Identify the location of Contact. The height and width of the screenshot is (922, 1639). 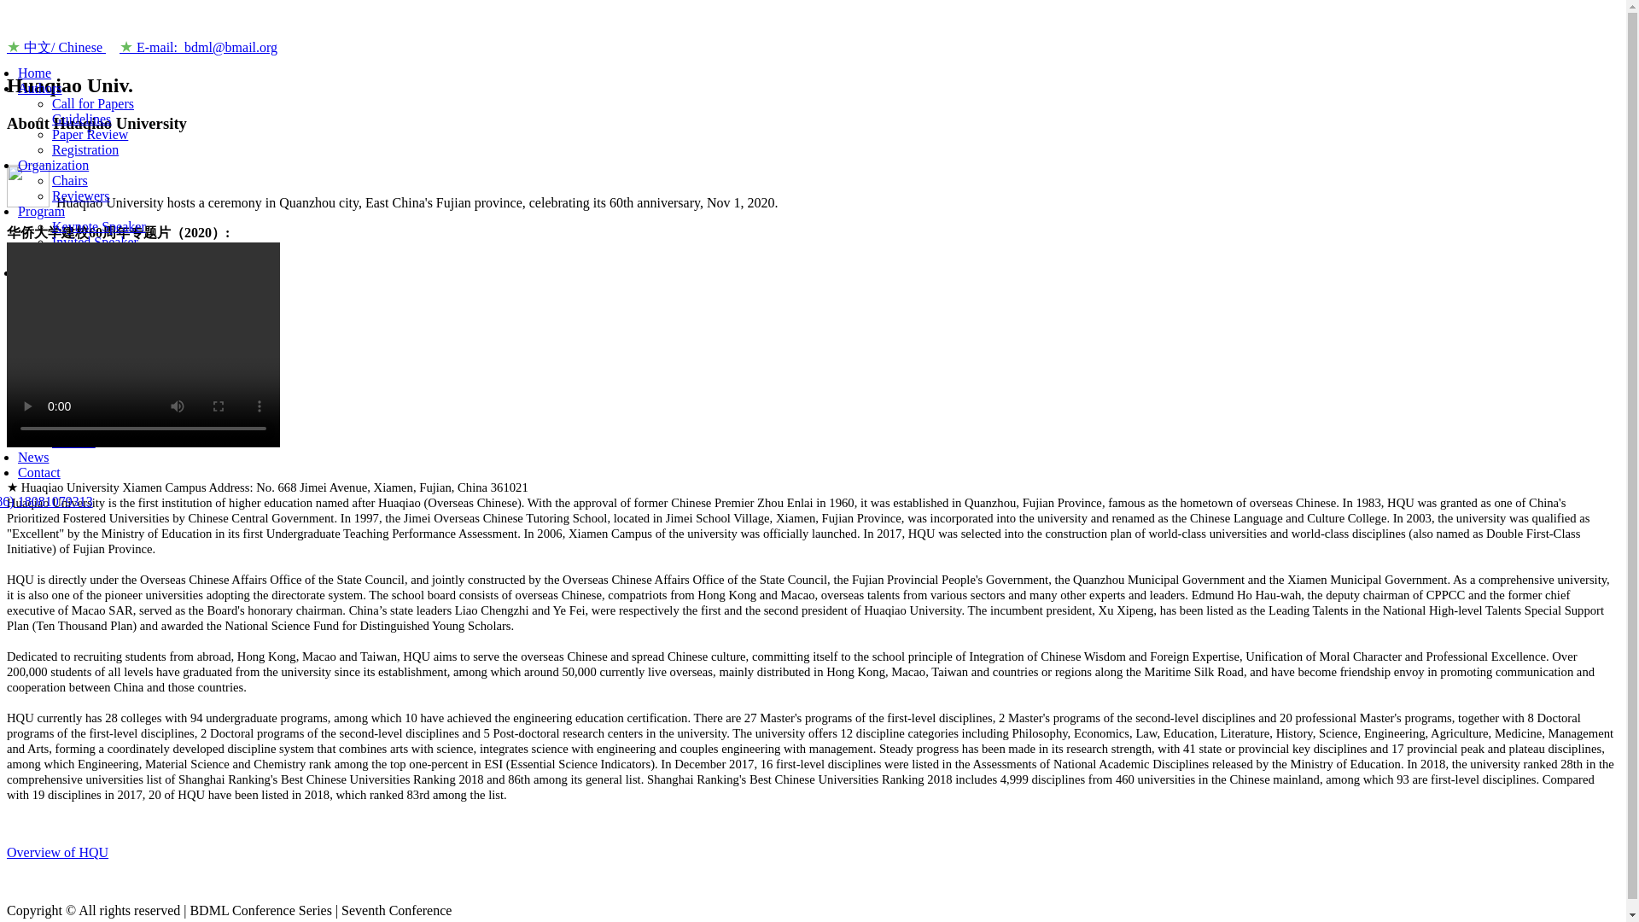
(39, 472).